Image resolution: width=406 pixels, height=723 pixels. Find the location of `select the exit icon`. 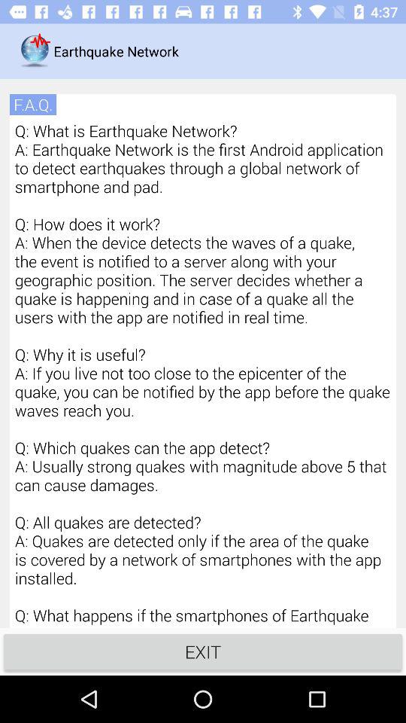

select the exit icon is located at coordinates (203, 651).